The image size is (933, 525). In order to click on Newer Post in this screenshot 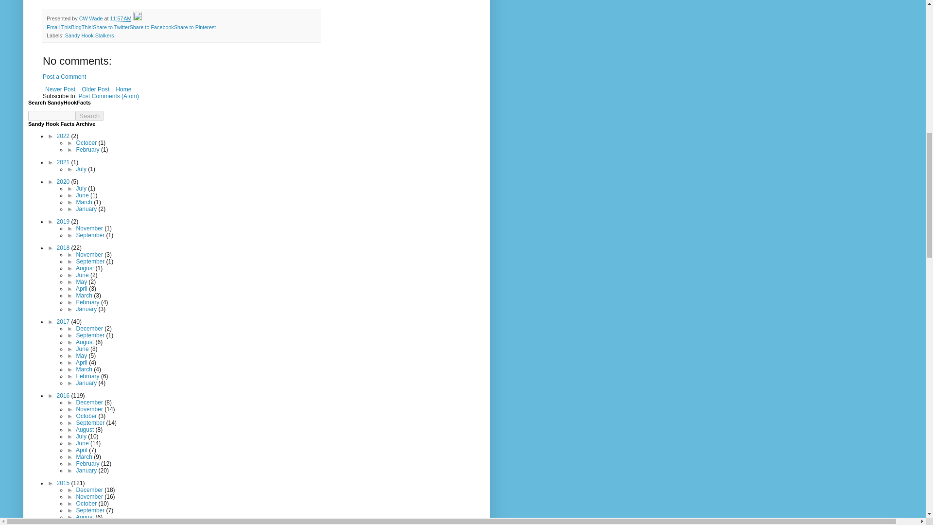, I will do `click(60, 89)`.